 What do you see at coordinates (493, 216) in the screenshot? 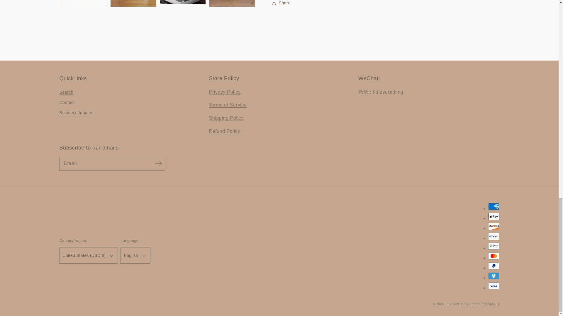
I see `Apple Pay` at bounding box center [493, 216].